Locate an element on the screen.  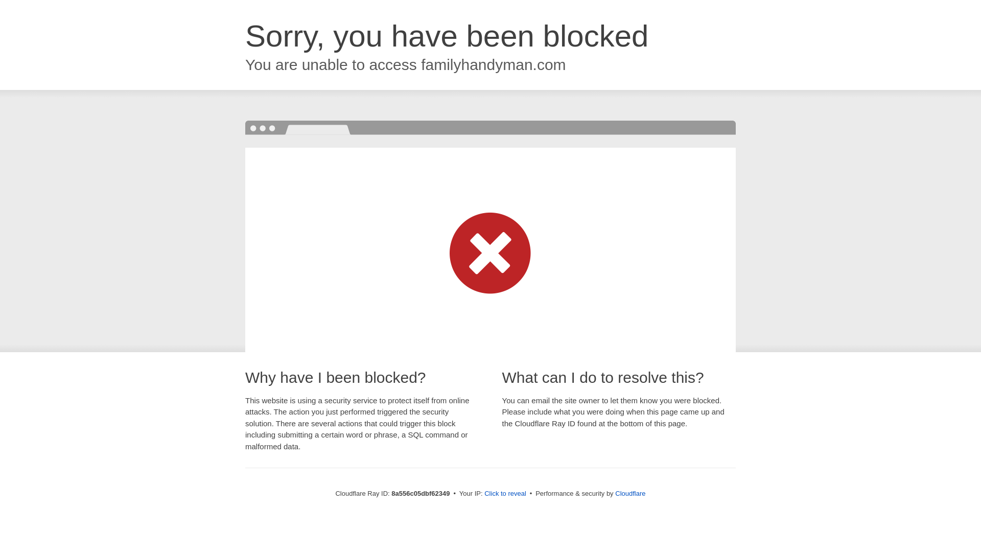
Click to reveal is located at coordinates (505, 494).